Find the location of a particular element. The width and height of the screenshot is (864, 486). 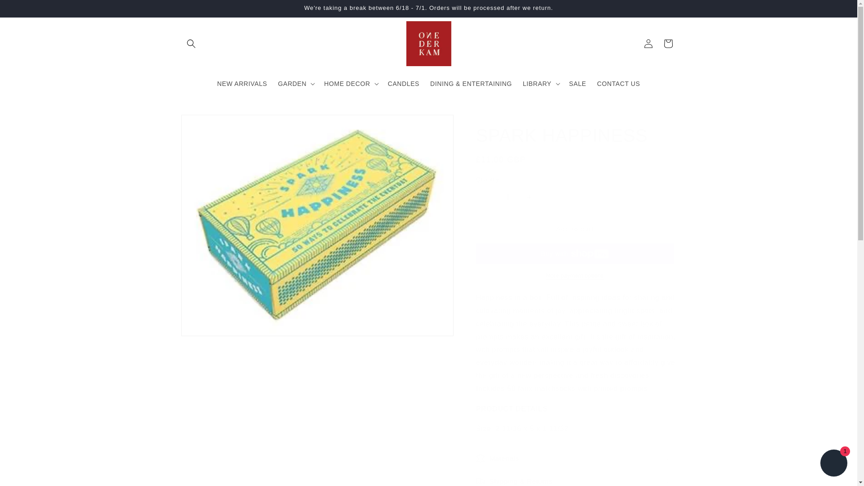

Shopify online store chat is located at coordinates (833, 464).